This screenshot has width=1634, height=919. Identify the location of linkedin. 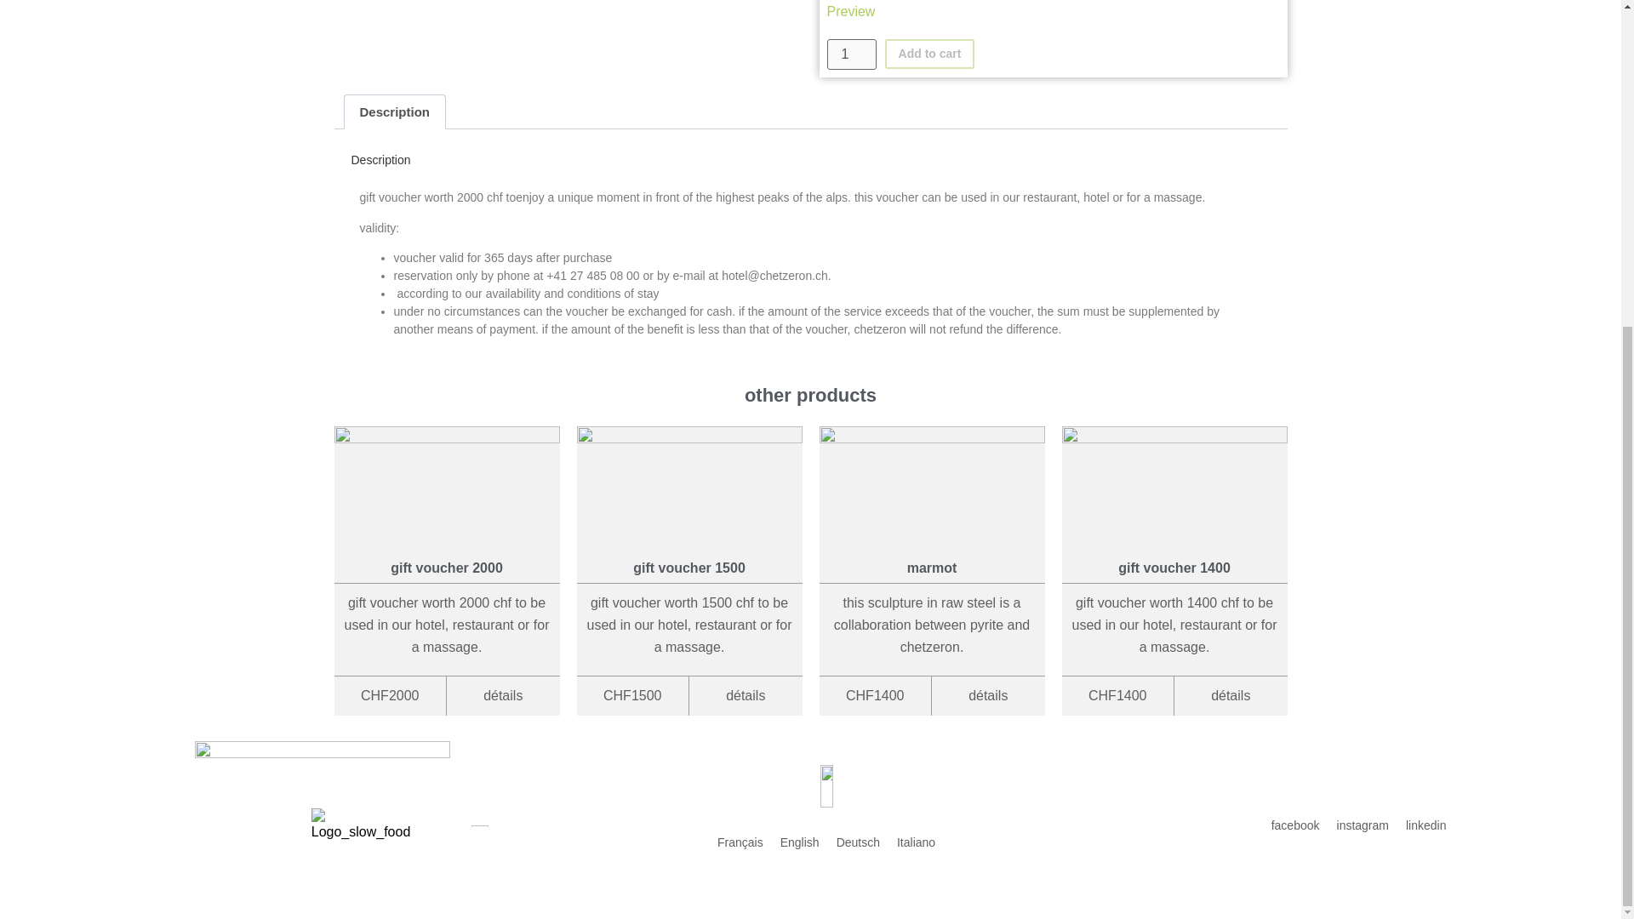
(1425, 825).